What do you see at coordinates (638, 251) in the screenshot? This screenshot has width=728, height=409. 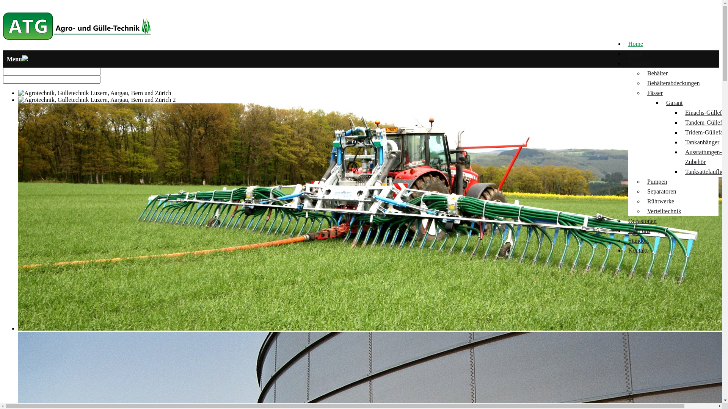 I see `Kontakt` at bounding box center [638, 251].